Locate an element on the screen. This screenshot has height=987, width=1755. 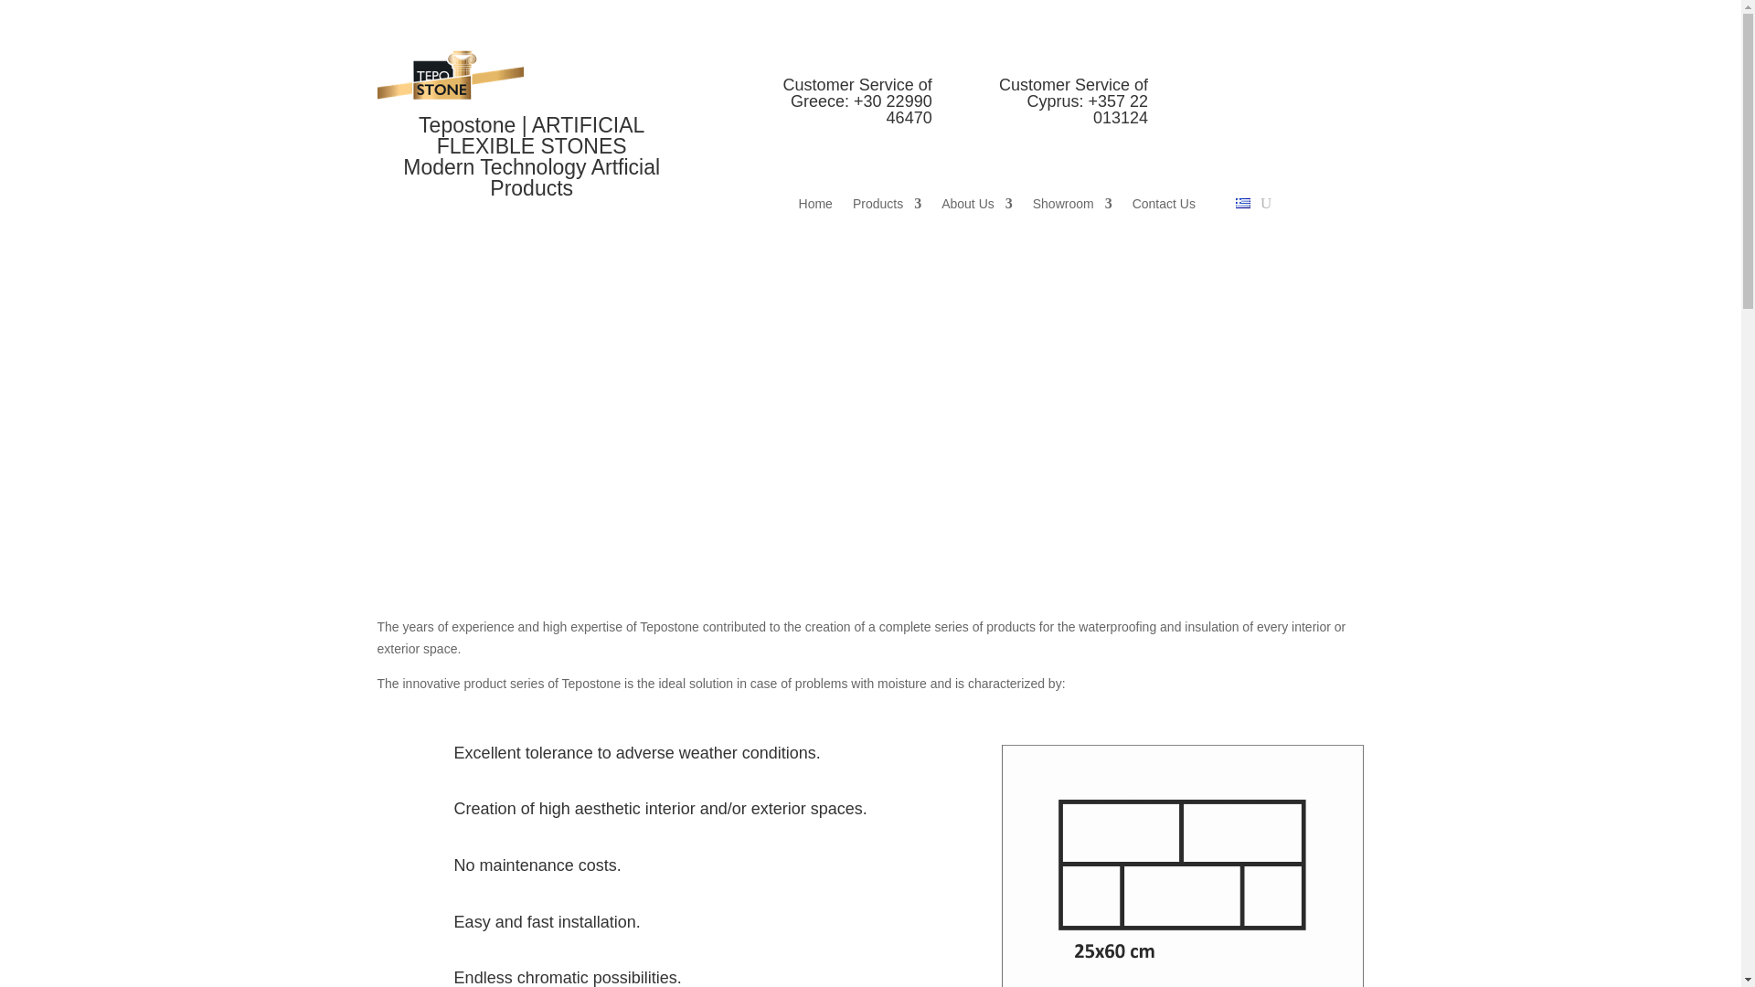
JERUSALEM is located at coordinates (1183, 866).